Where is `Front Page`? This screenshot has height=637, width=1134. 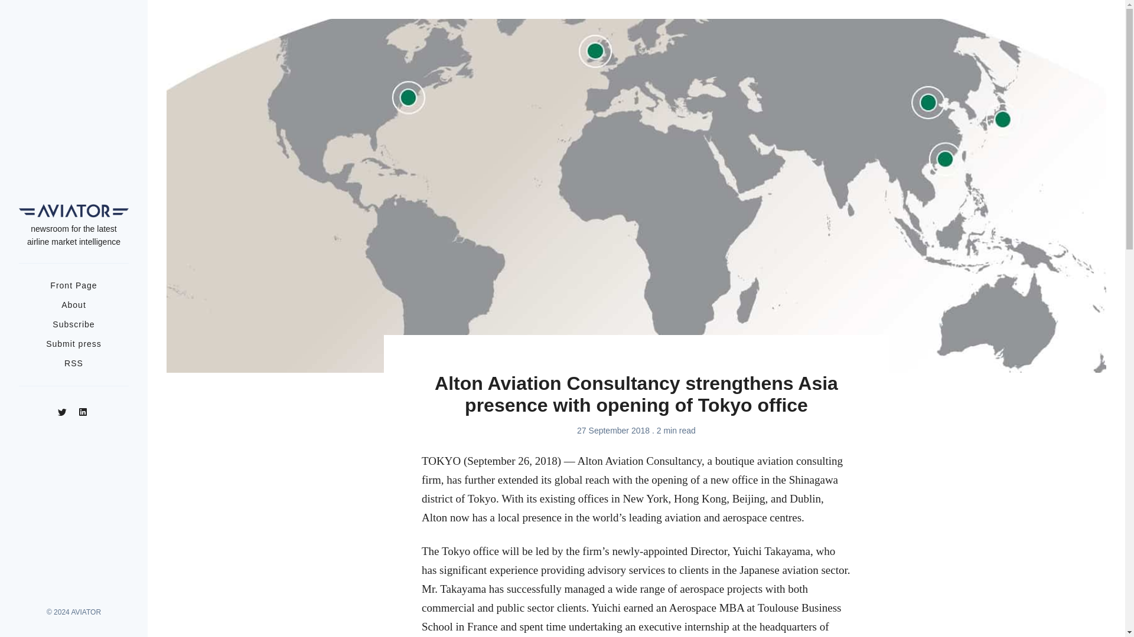 Front Page is located at coordinates (73, 285).